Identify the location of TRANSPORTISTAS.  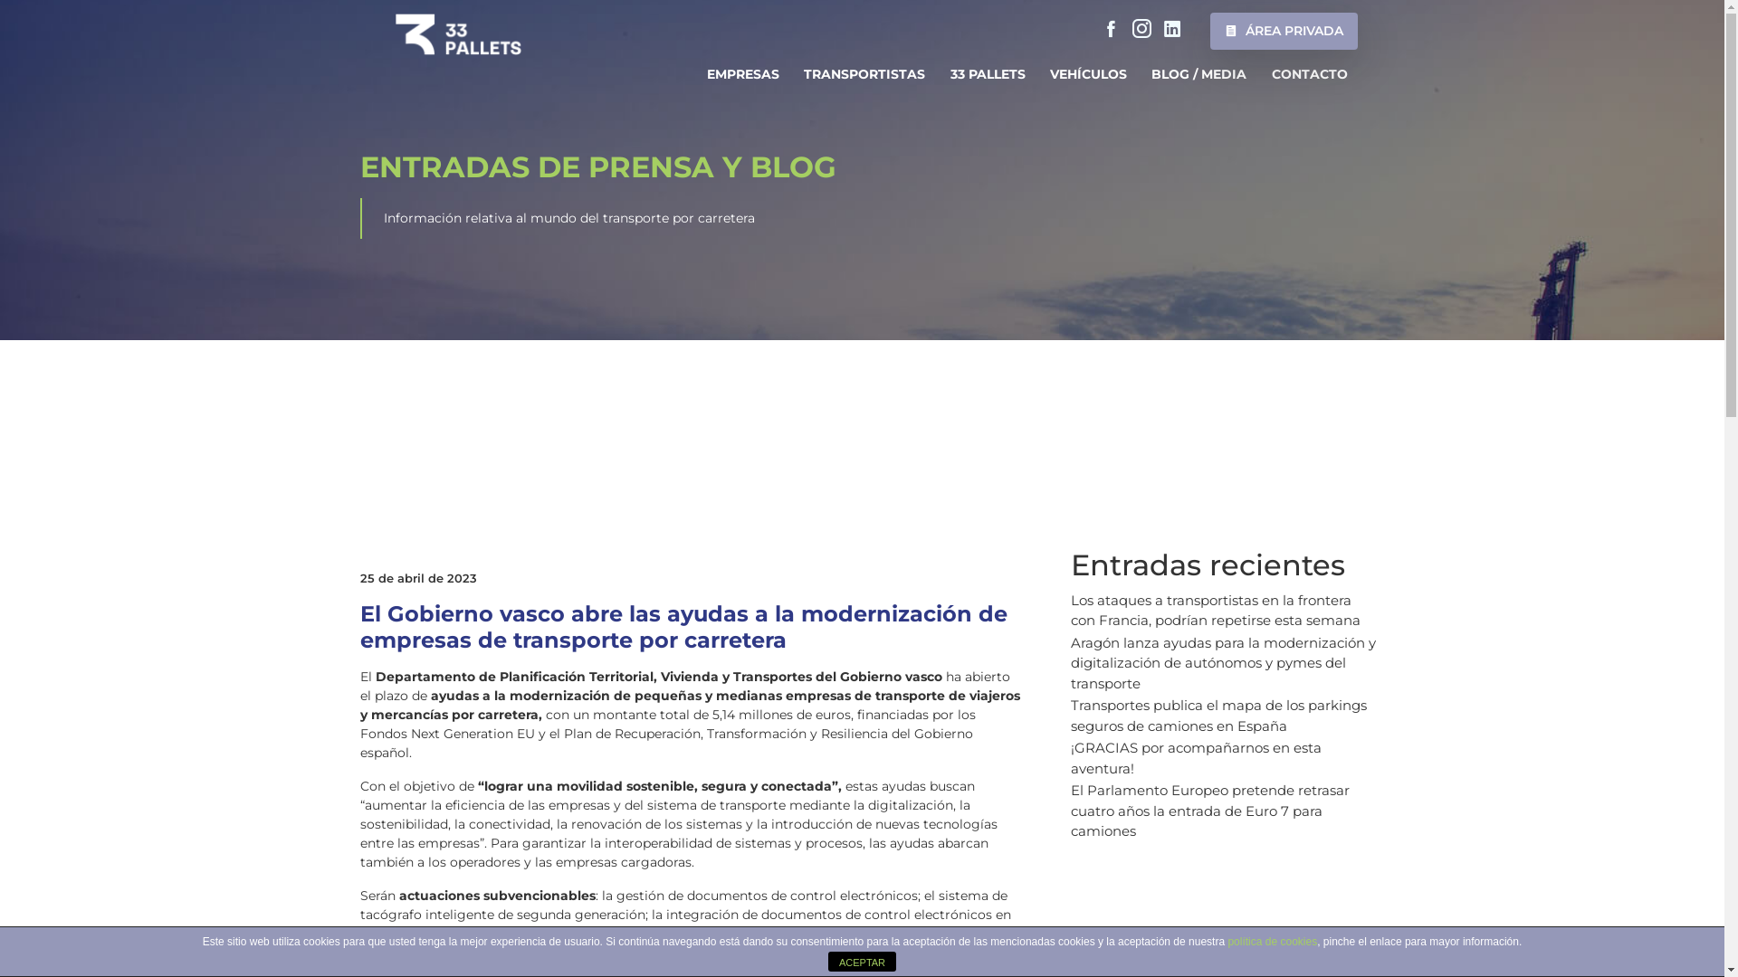
(864, 75).